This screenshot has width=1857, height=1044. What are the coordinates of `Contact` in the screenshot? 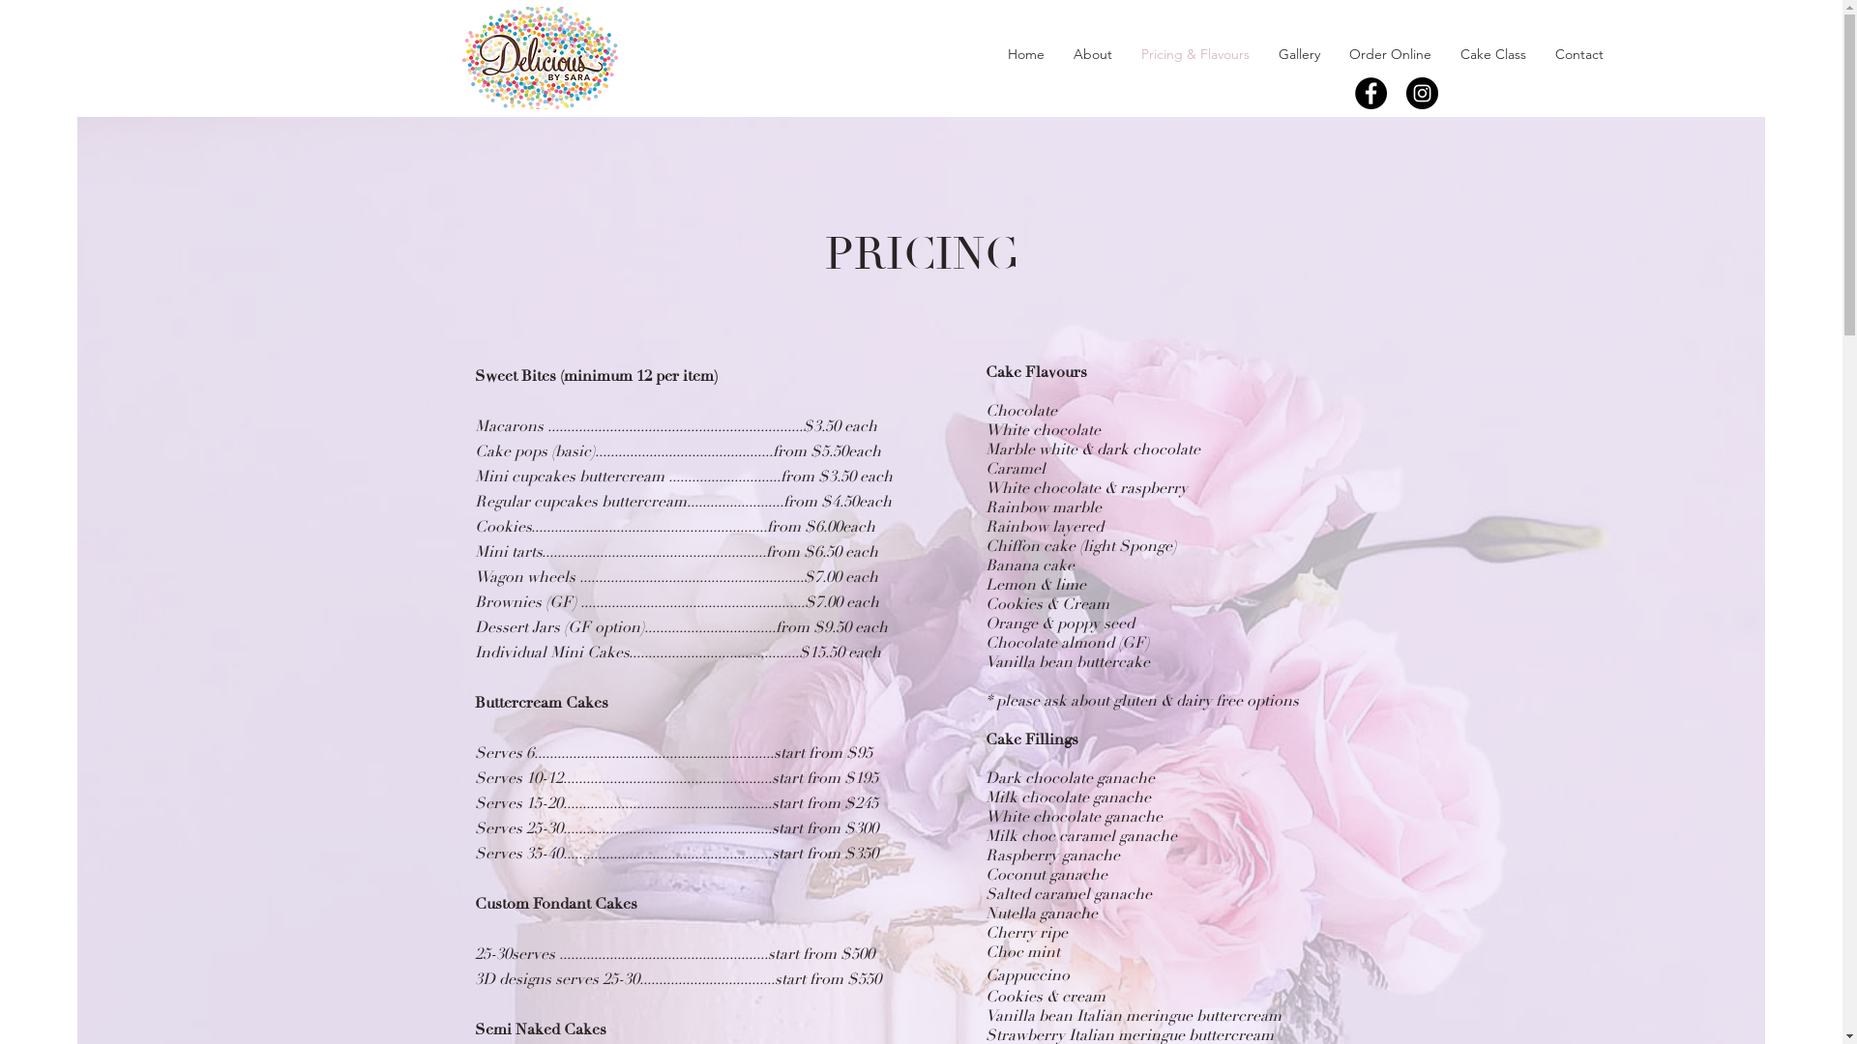 It's located at (1579, 54).